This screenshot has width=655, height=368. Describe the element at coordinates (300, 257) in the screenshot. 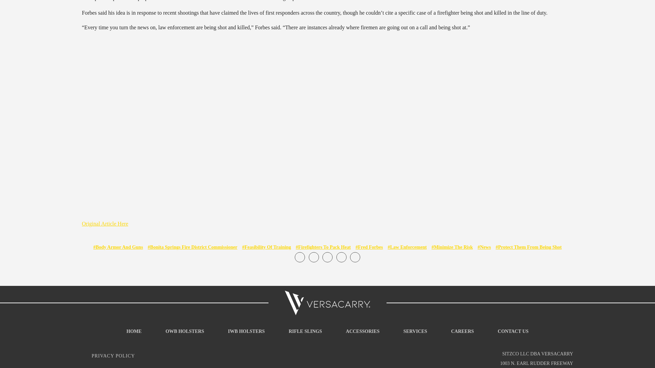

I see `Facebook` at that location.